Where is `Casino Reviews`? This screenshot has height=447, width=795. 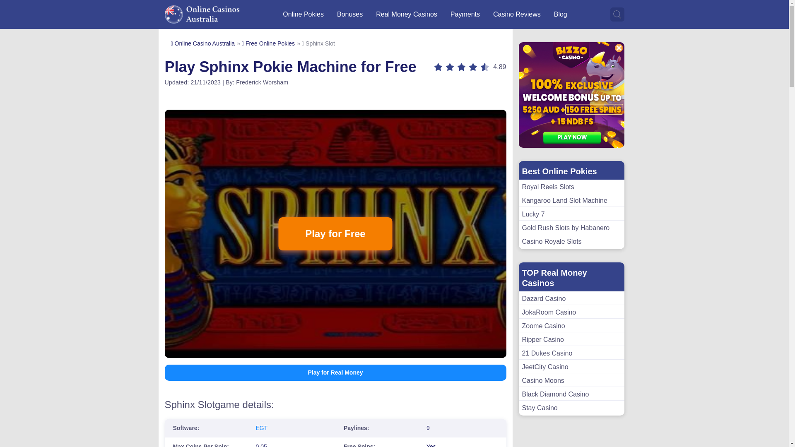
Casino Reviews is located at coordinates (517, 14).